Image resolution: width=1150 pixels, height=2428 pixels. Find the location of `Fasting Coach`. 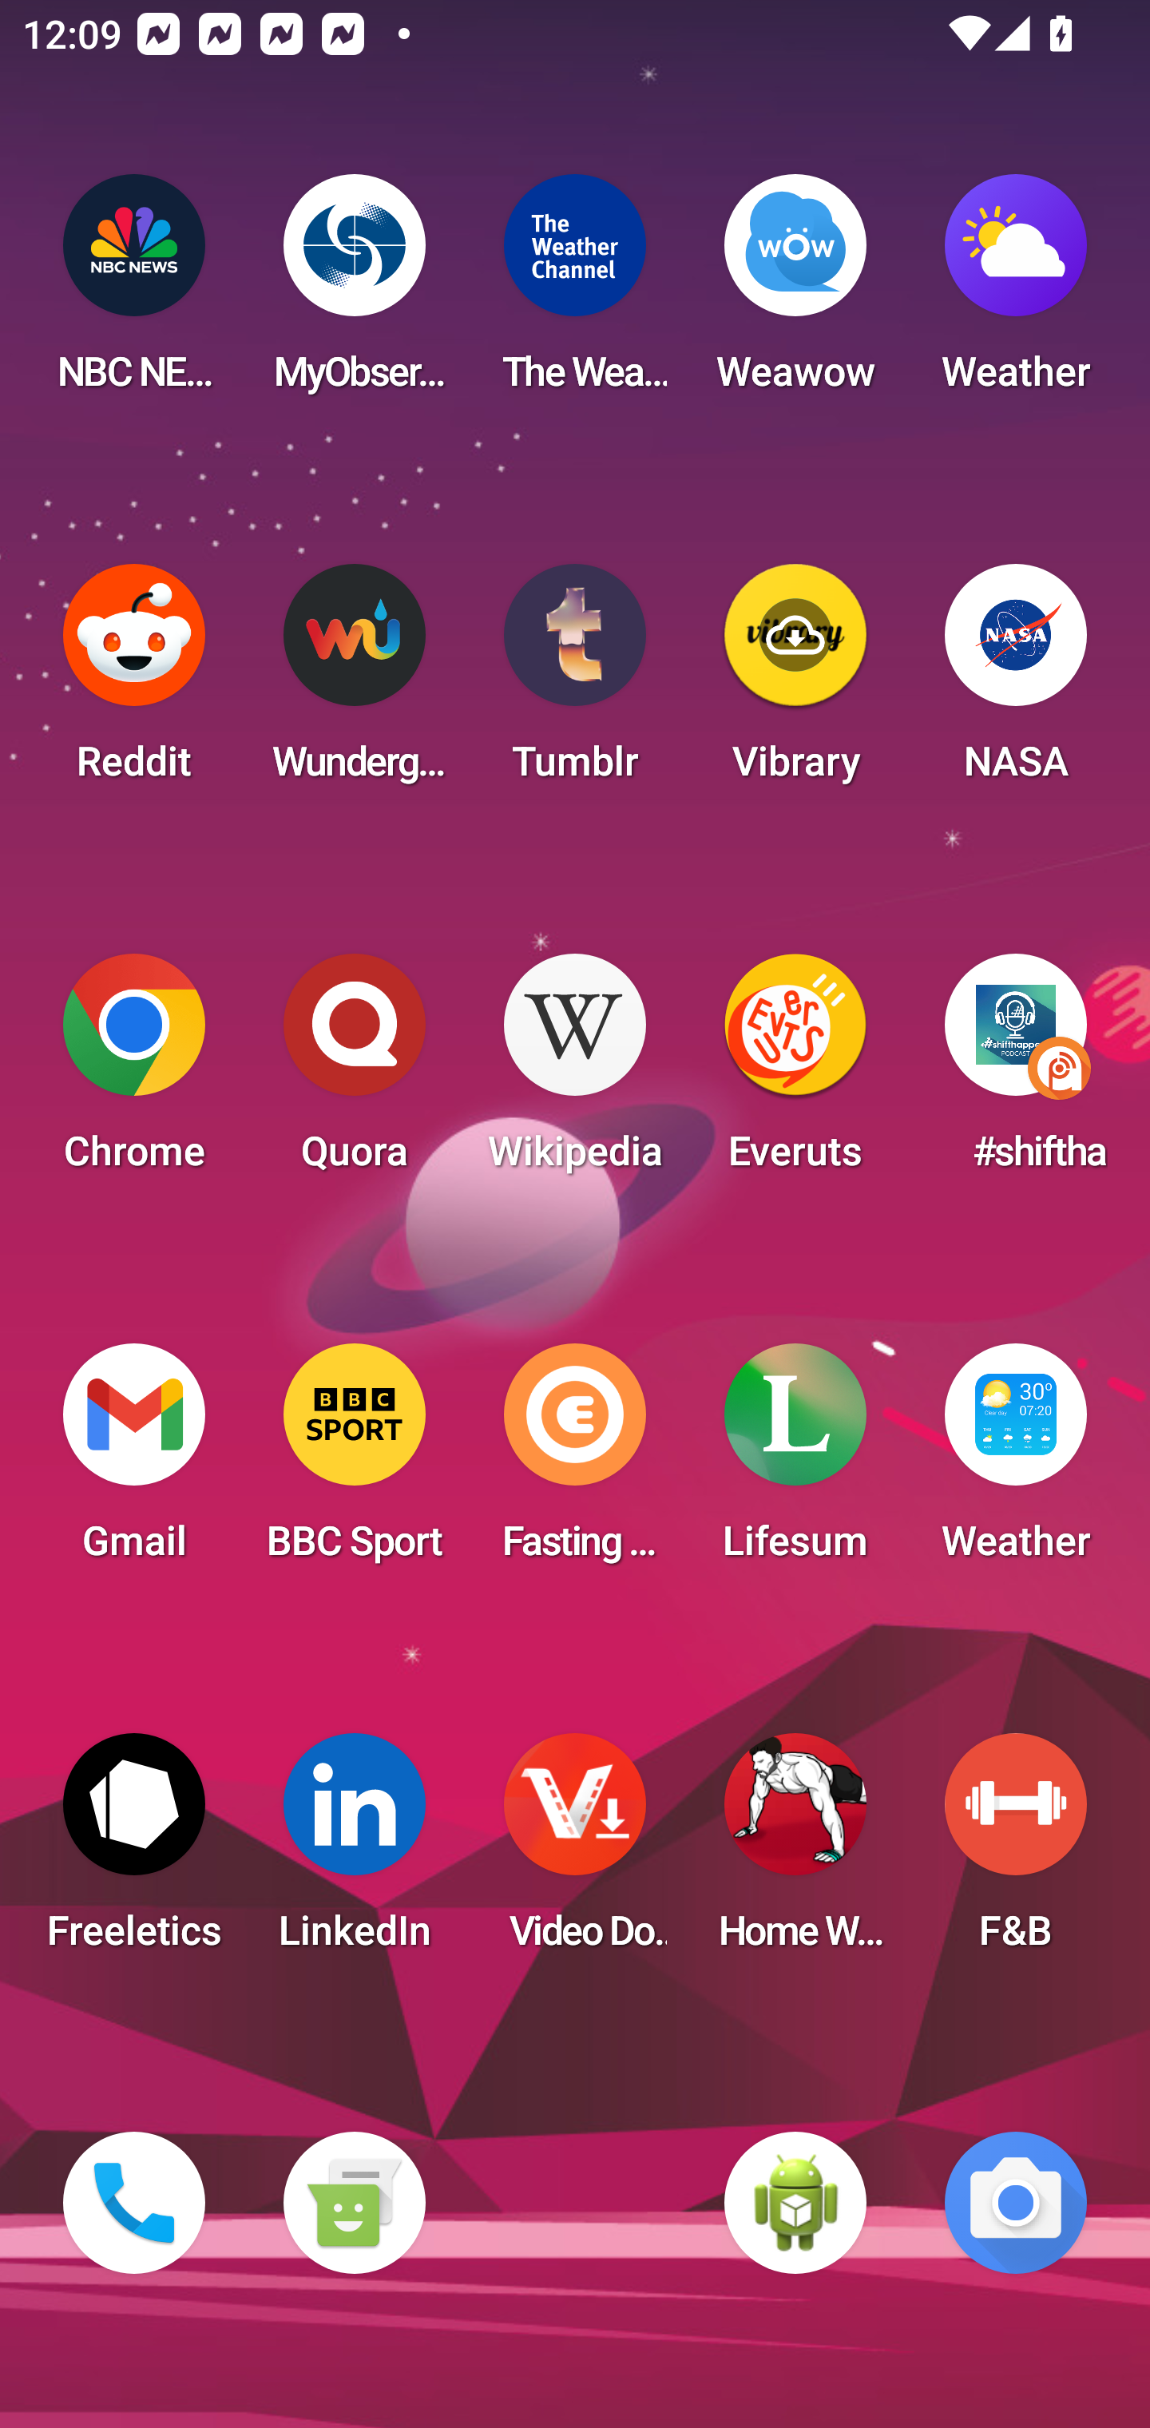

Fasting Coach is located at coordinates (575, 1462).